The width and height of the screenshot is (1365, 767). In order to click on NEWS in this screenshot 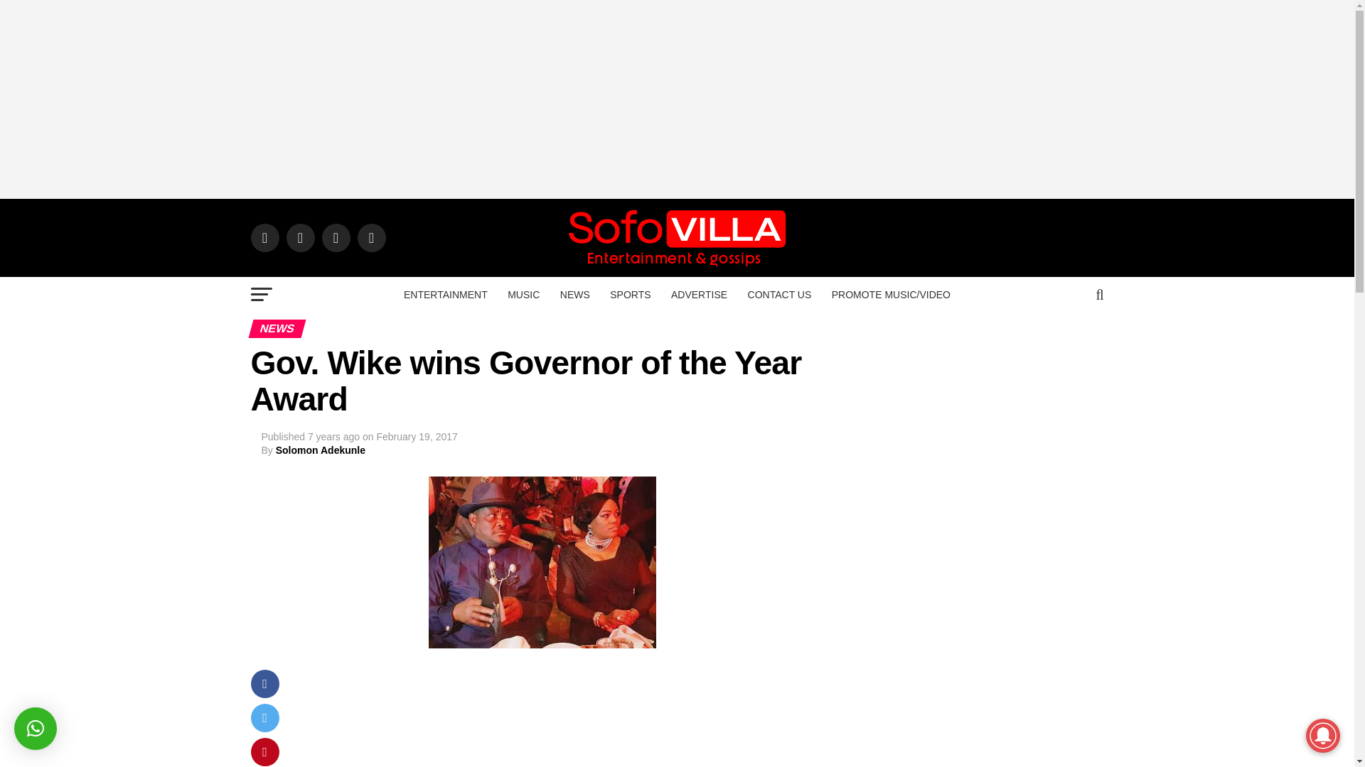, I will do `click(574, 294)`.